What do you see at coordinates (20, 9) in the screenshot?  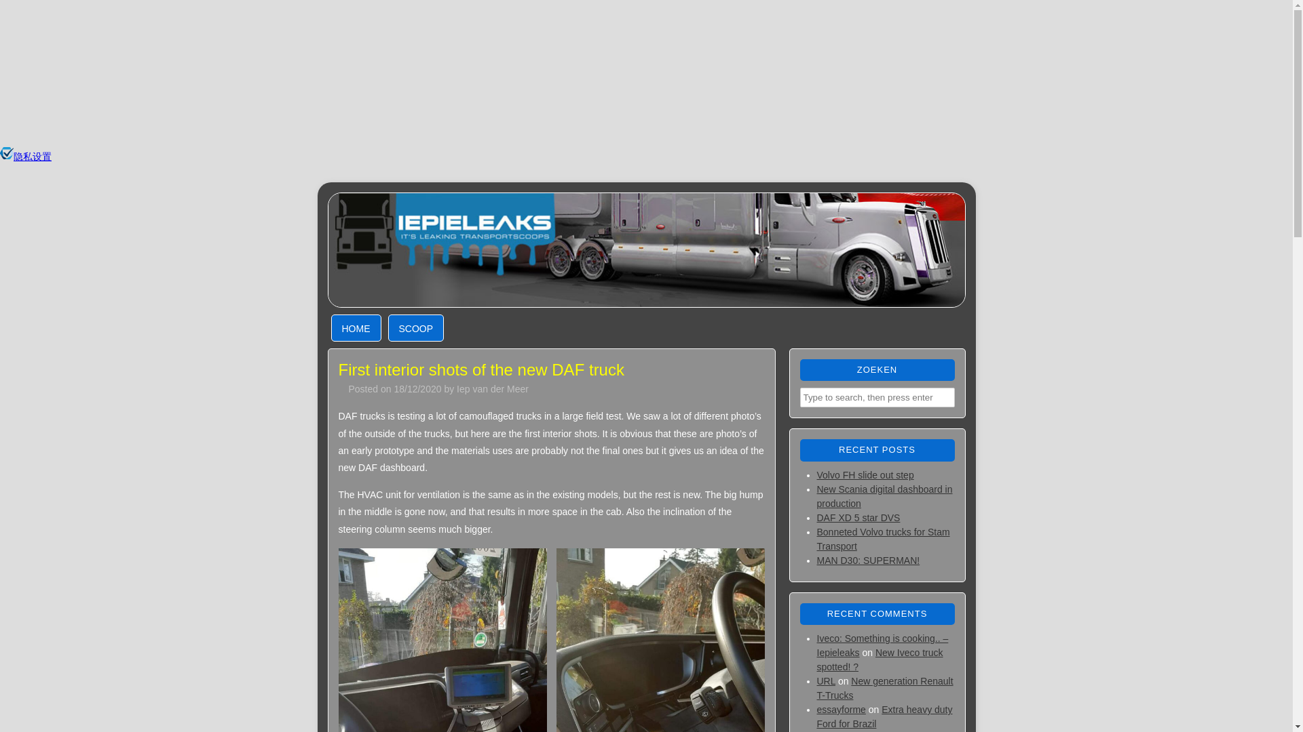 I see `Search` at bounding box center [20, 9].